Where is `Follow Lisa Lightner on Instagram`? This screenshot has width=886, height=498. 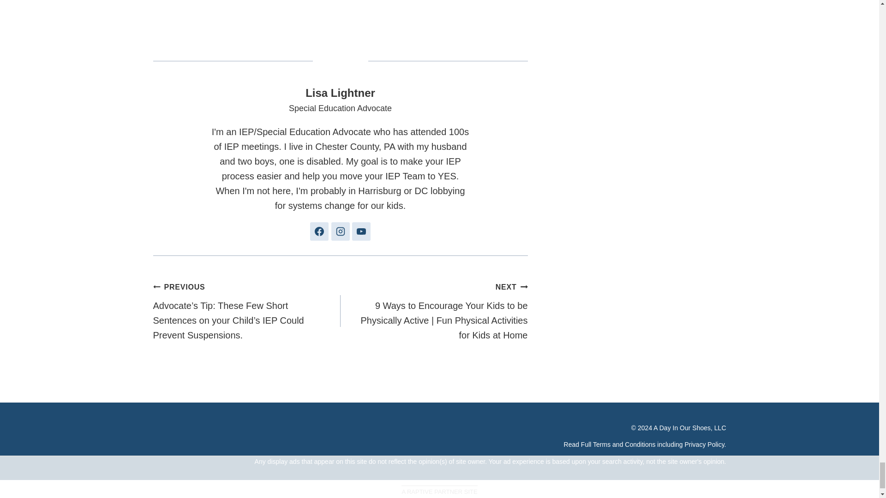
Follow Lisa Lightner on Instagram is located at coordinates (341, 231).